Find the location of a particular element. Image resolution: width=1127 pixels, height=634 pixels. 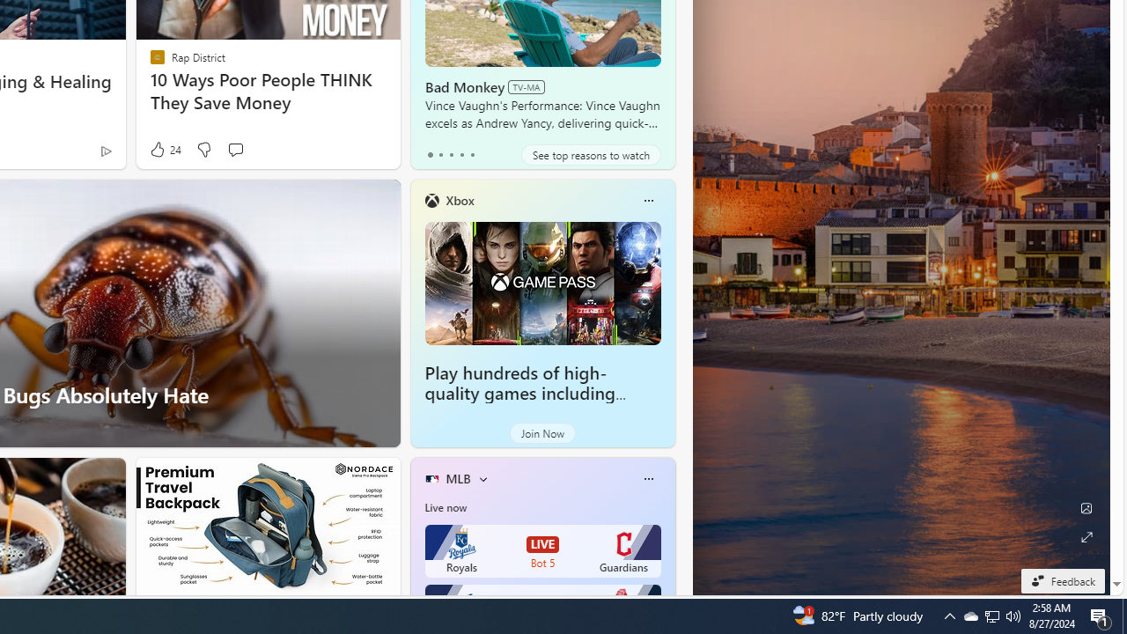

Expand background is located at coordinates (1086, 537).